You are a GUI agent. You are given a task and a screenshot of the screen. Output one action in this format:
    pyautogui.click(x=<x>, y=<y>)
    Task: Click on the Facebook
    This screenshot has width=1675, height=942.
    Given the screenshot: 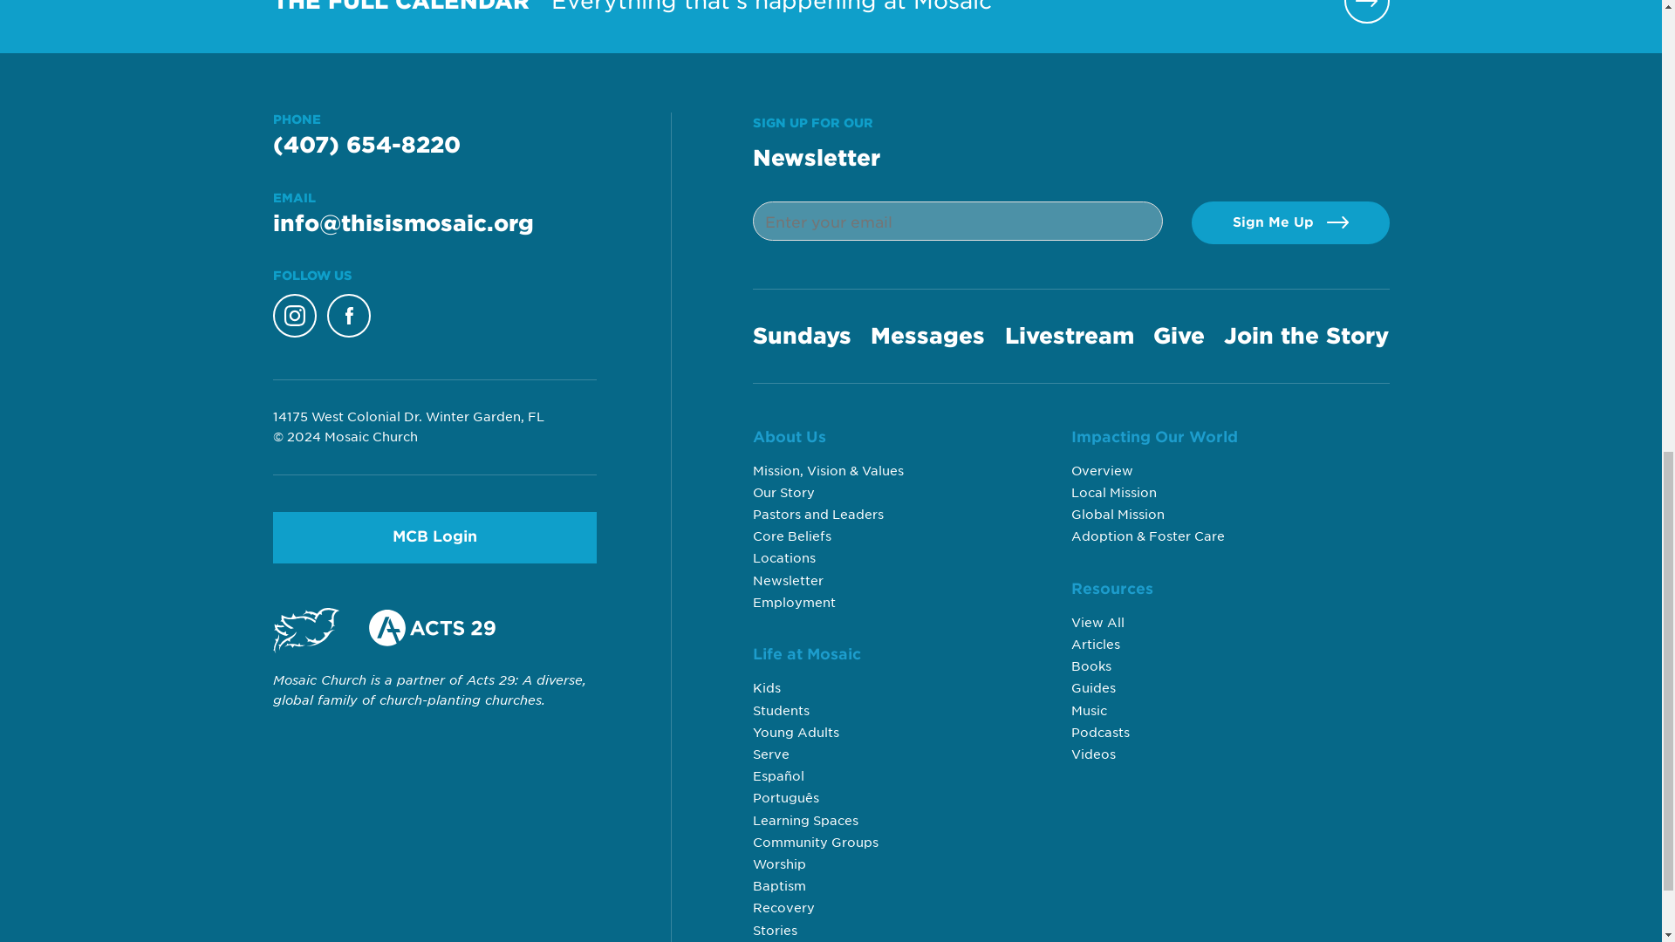 What is the action you would take?
    pyautogui.click(x=348, y=315)
    